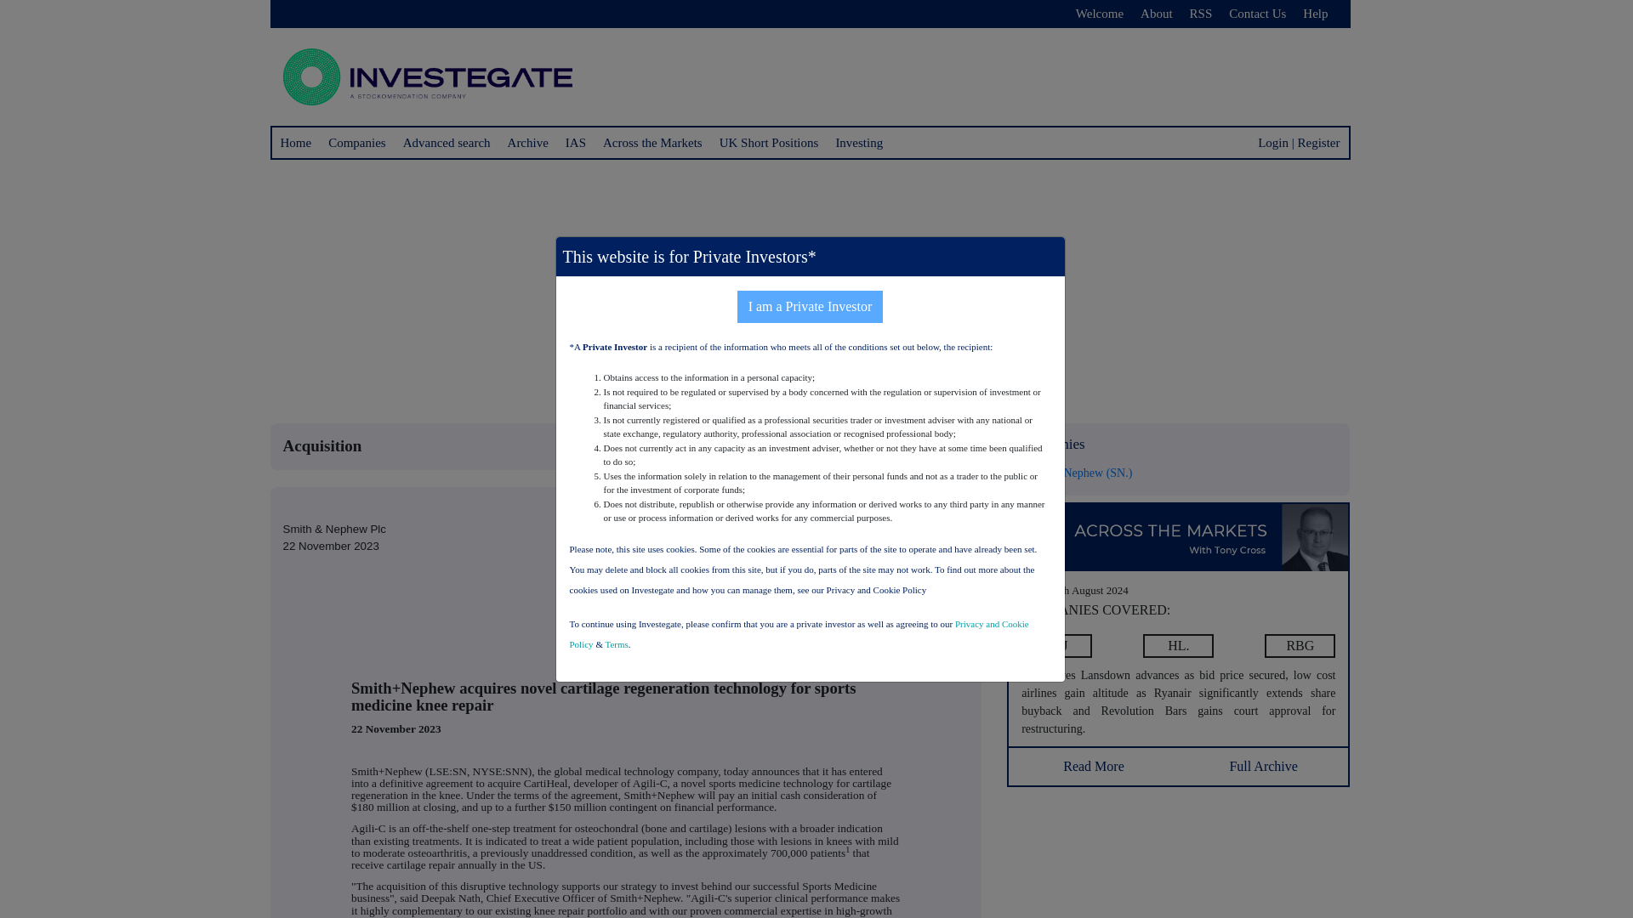 This screenshot has width=1633, height=918. I want to click on IAS, so click(575, 143).